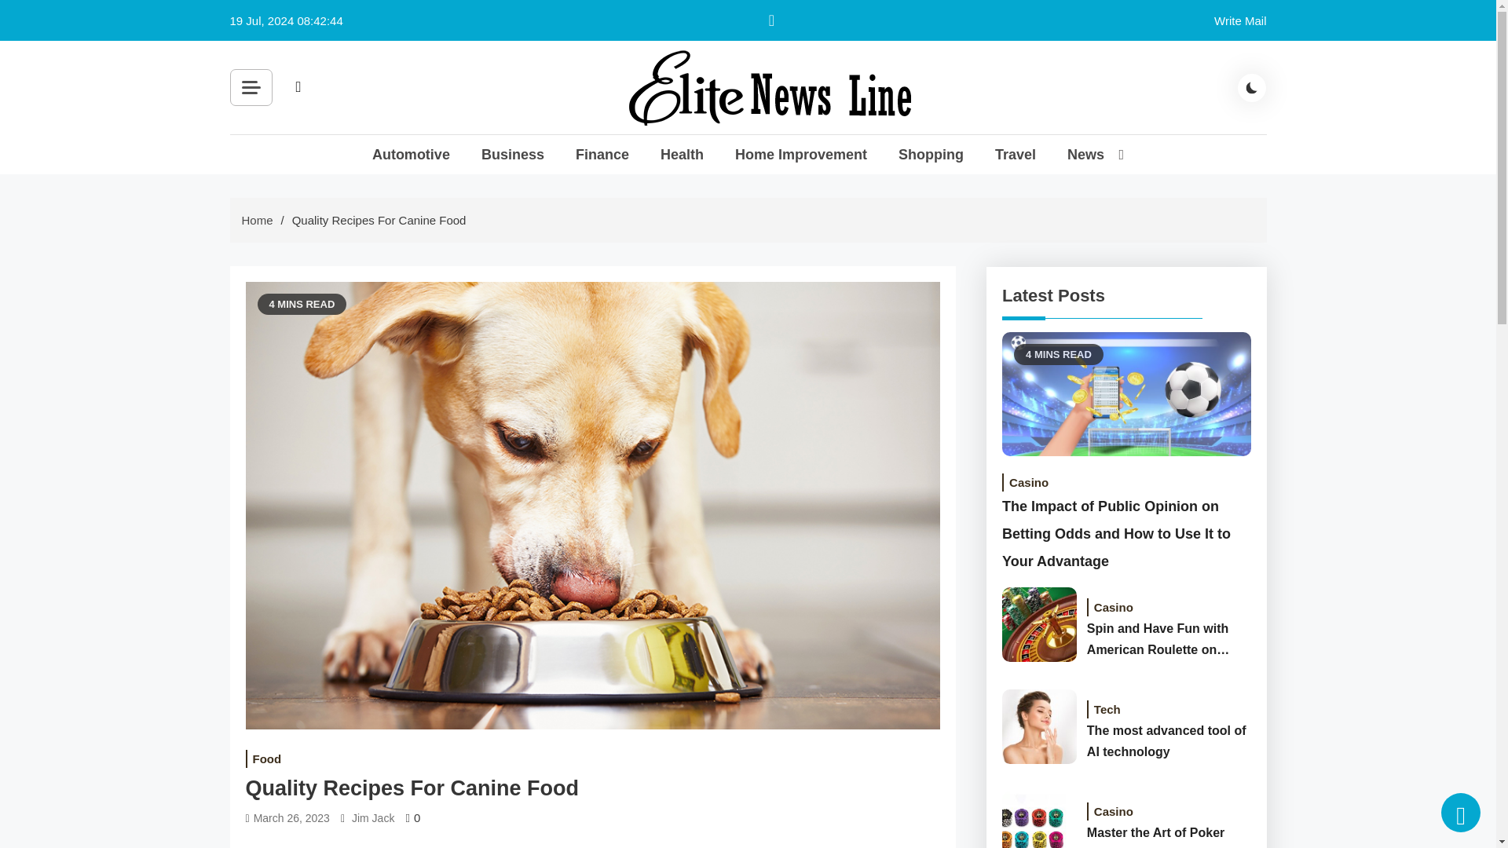 The height and width of the screenshot is (848, 1508). I want to click on Write Mail, so click(1239, 20).